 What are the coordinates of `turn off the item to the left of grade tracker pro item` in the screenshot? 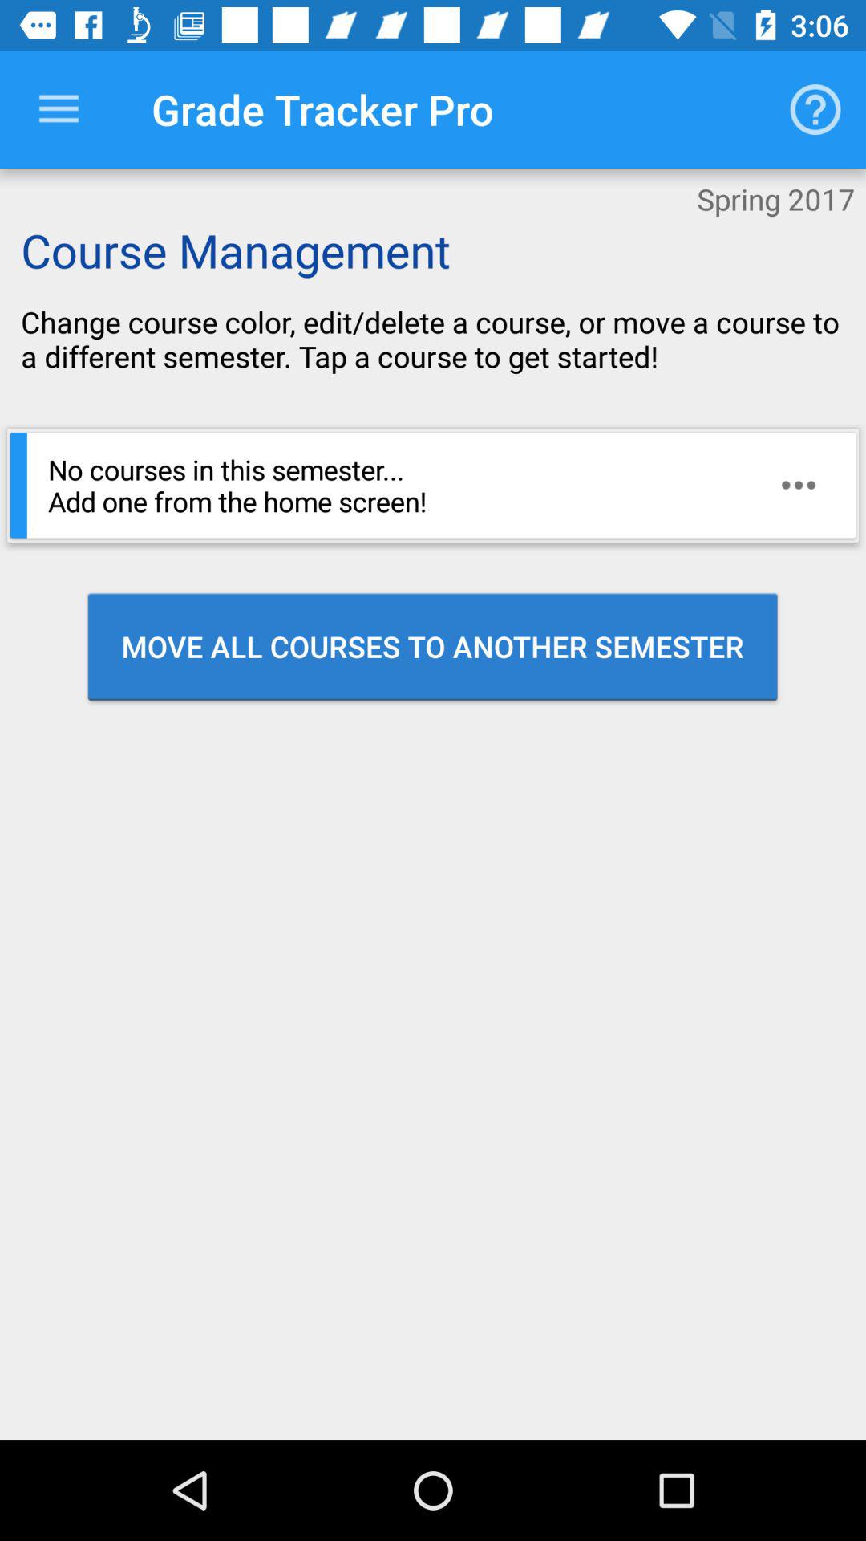 It's located at (59, 109).